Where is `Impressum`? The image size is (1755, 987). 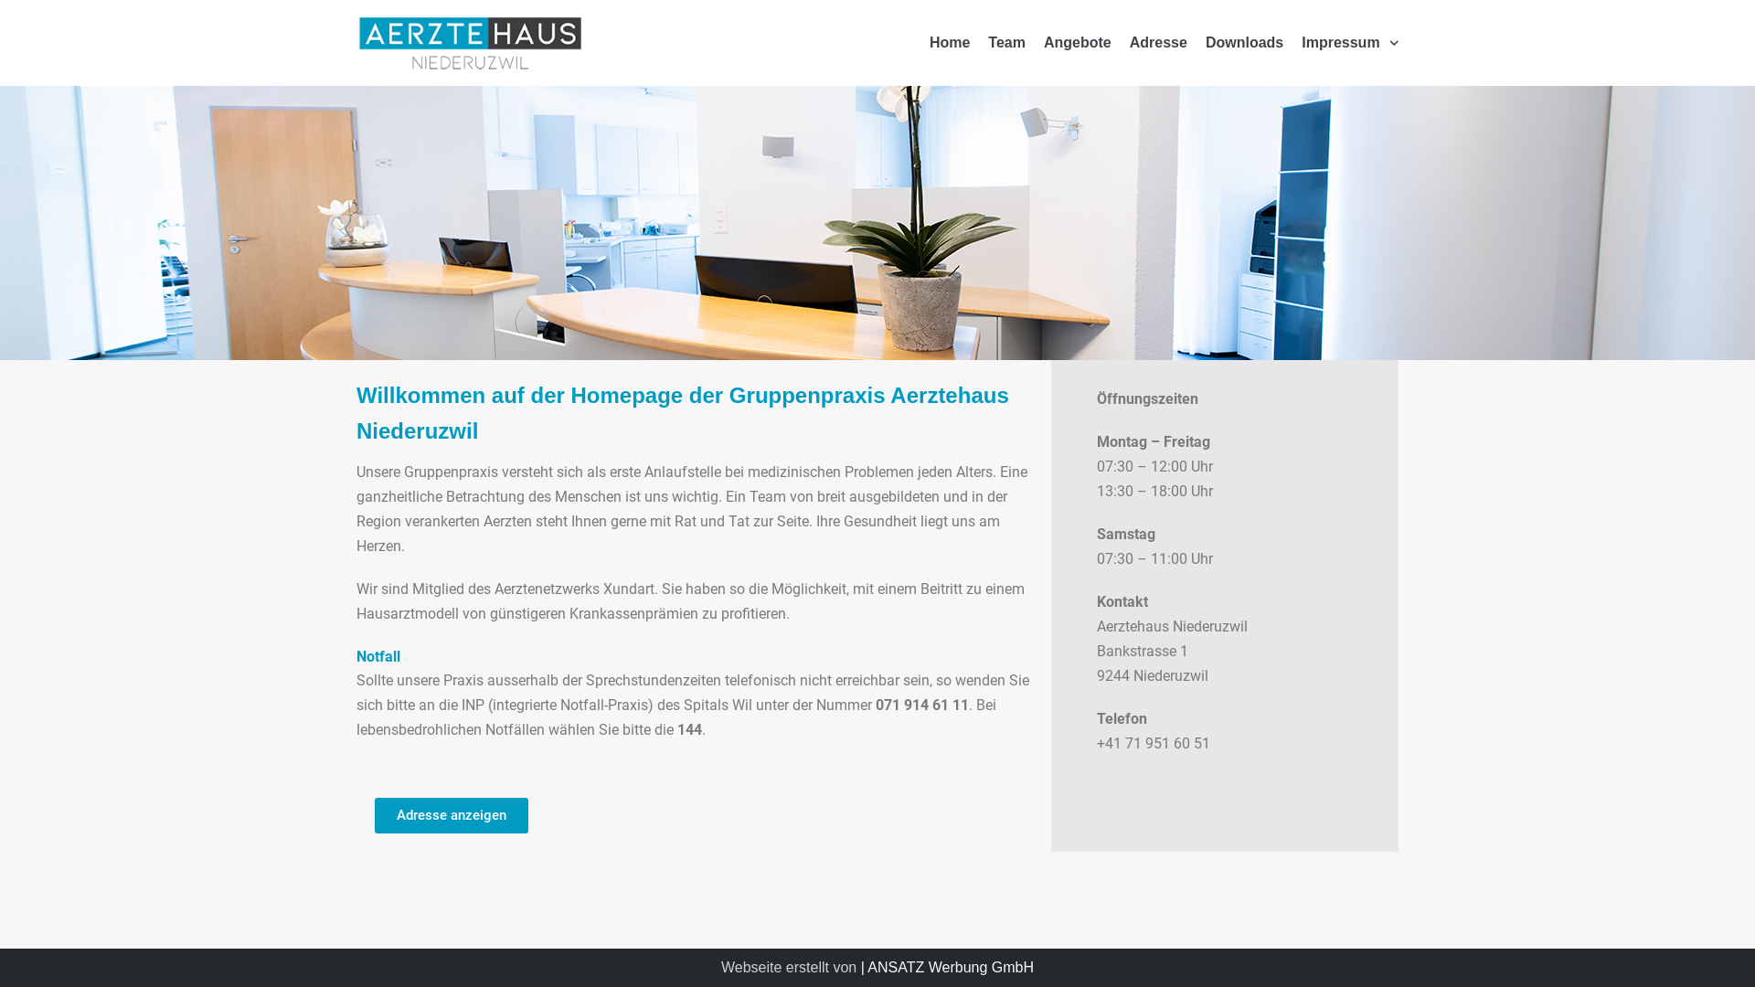
Impressum is located at coordinates (1350, 44).